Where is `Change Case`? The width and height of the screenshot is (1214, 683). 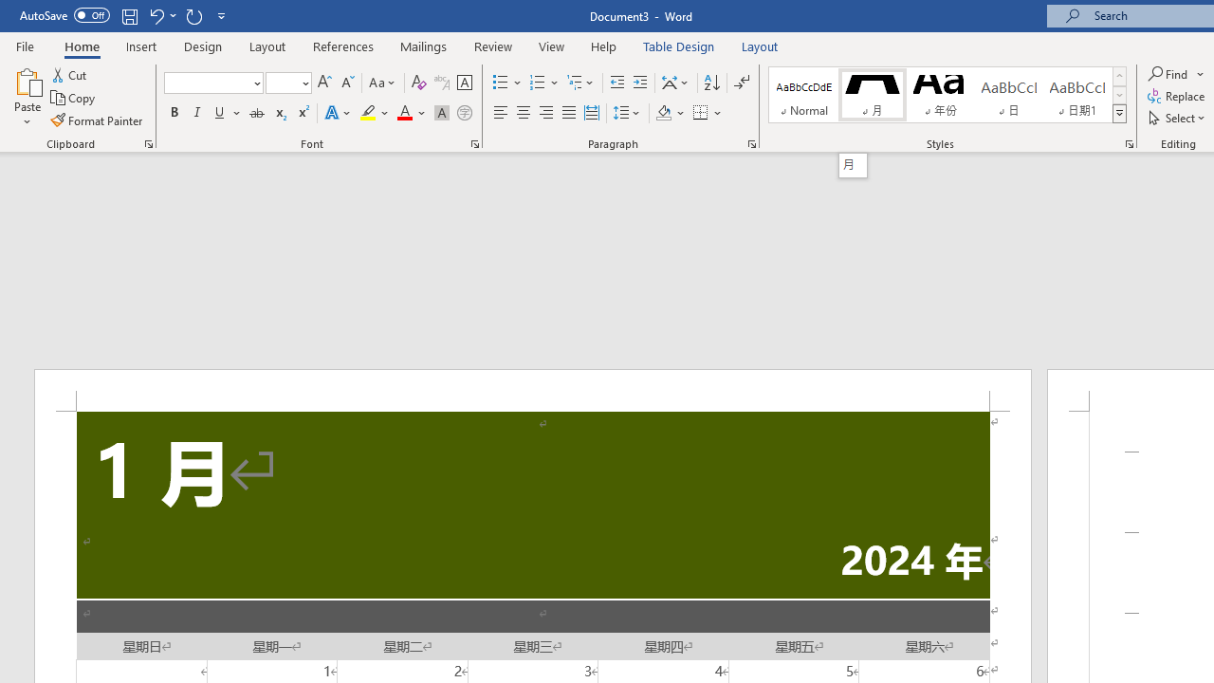
Change Case is located at coordinates (383, 83).